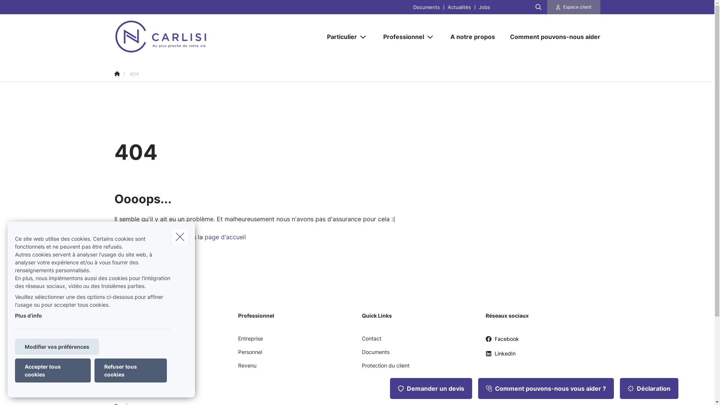  What do you see at coordinates (371, 341) in the screenshot?
I see `Contact` at bounding box center [371, 341].